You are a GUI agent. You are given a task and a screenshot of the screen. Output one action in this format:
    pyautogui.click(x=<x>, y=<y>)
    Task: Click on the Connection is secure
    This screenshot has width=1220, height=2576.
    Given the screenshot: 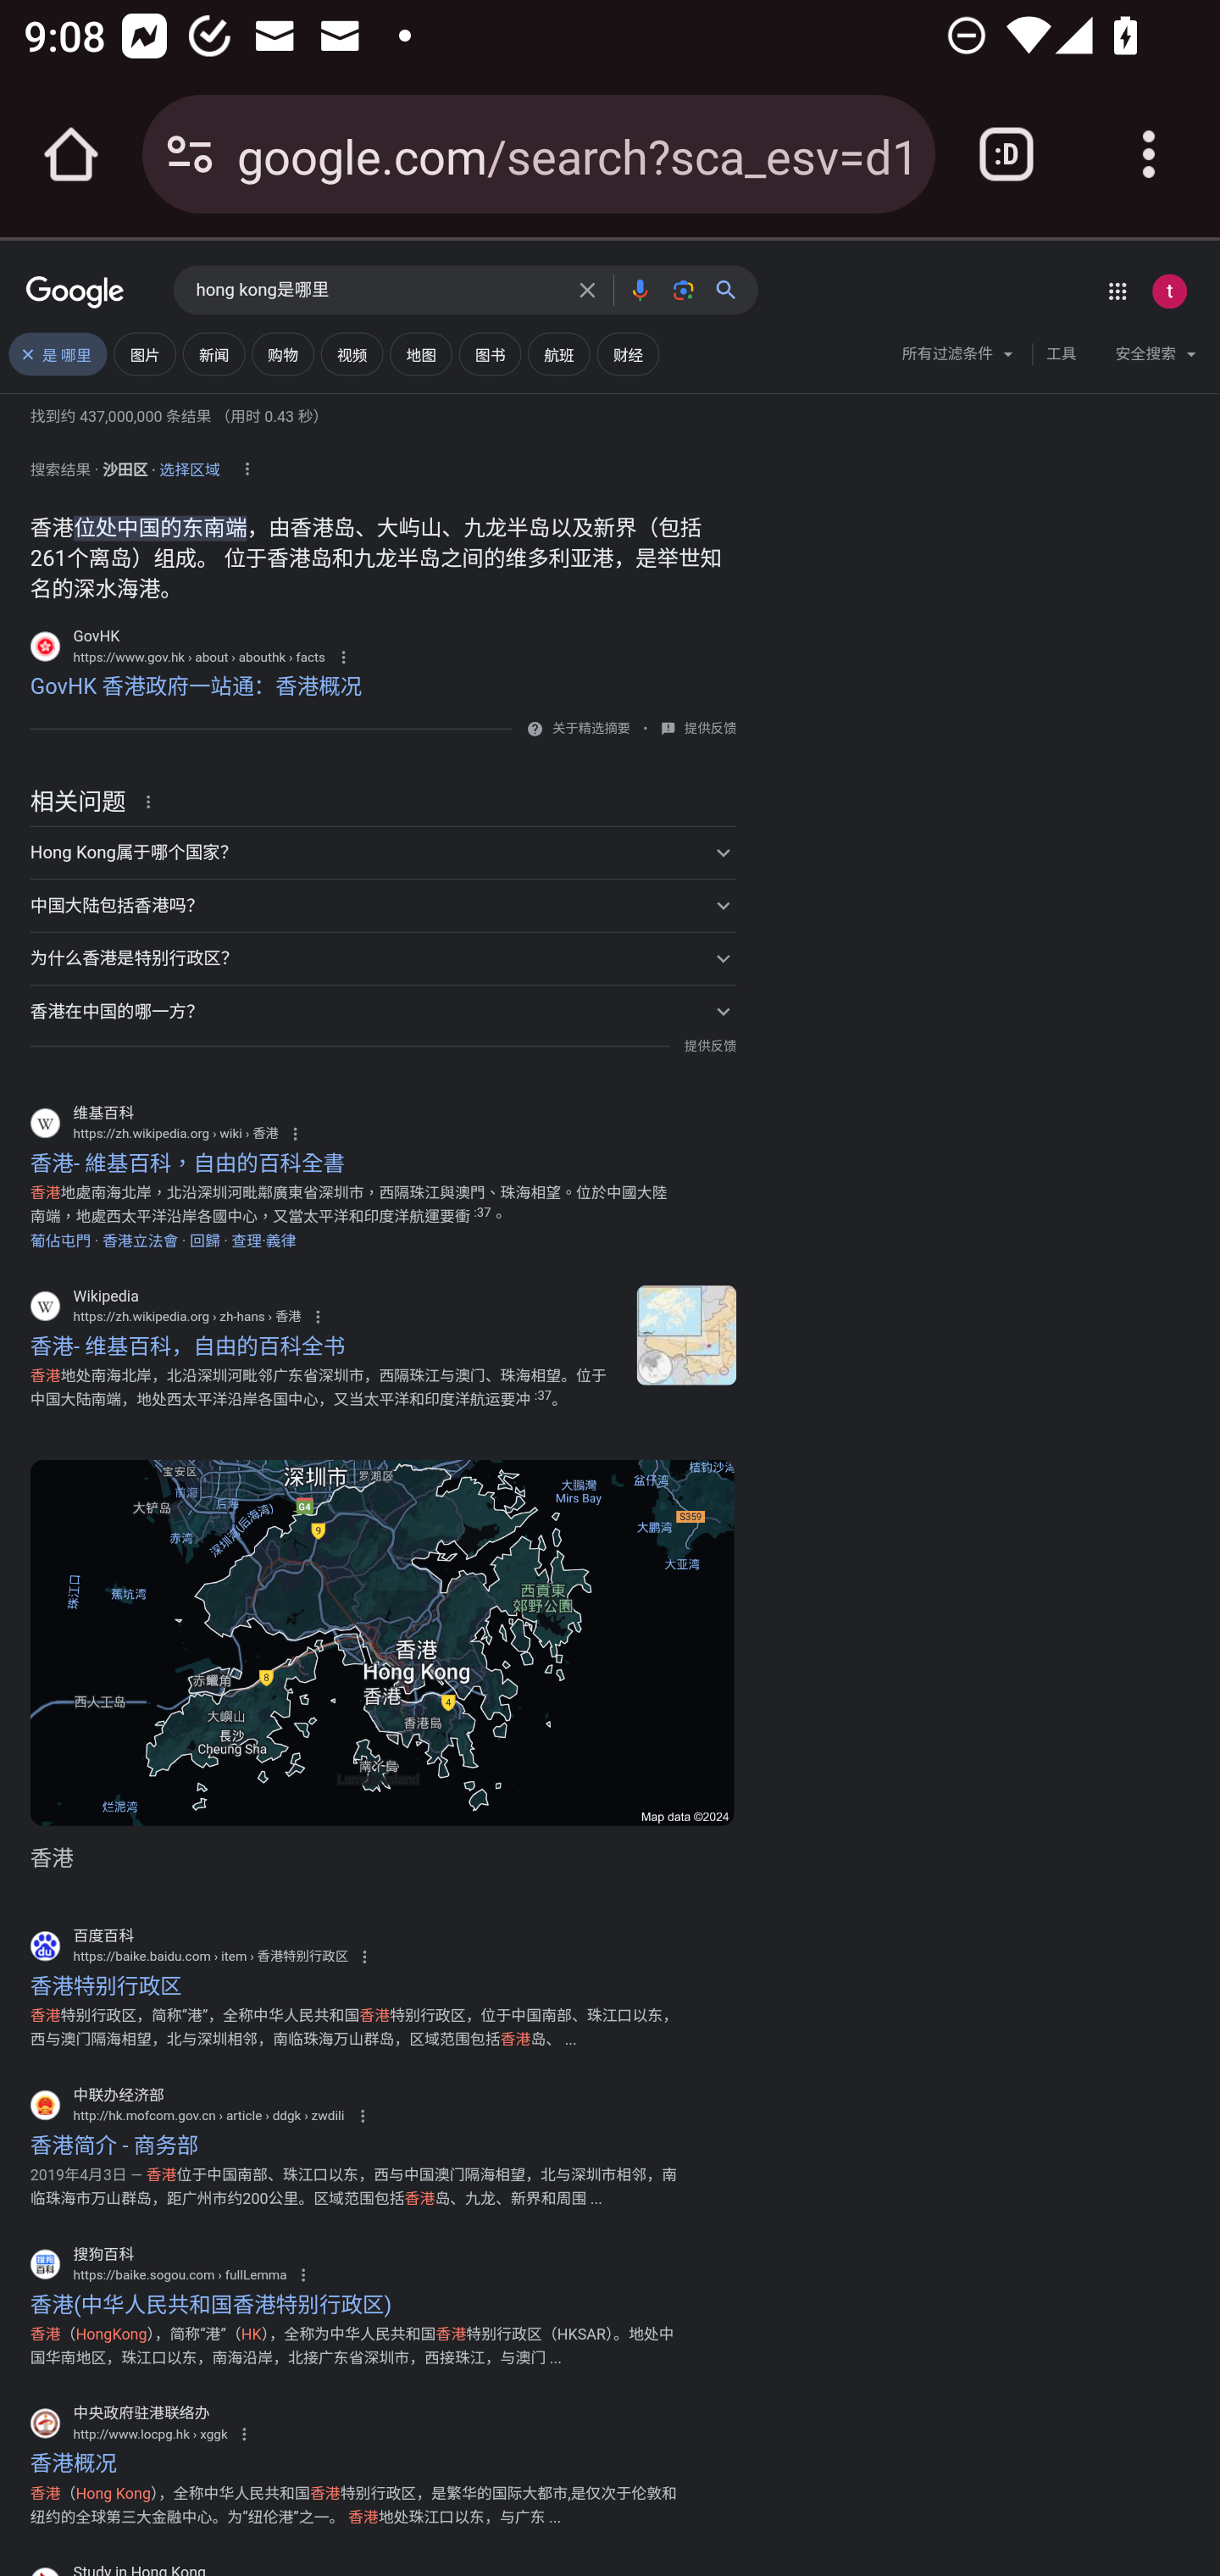 What is the action you would take?
    pyautogui.click(x=190, y=154)
    